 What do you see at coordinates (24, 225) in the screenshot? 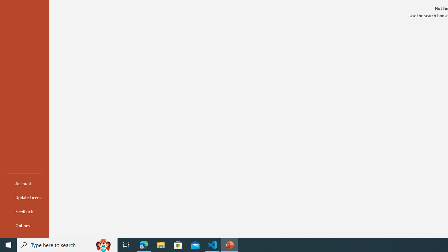
I see `Options` at bounding box center [24, 225].